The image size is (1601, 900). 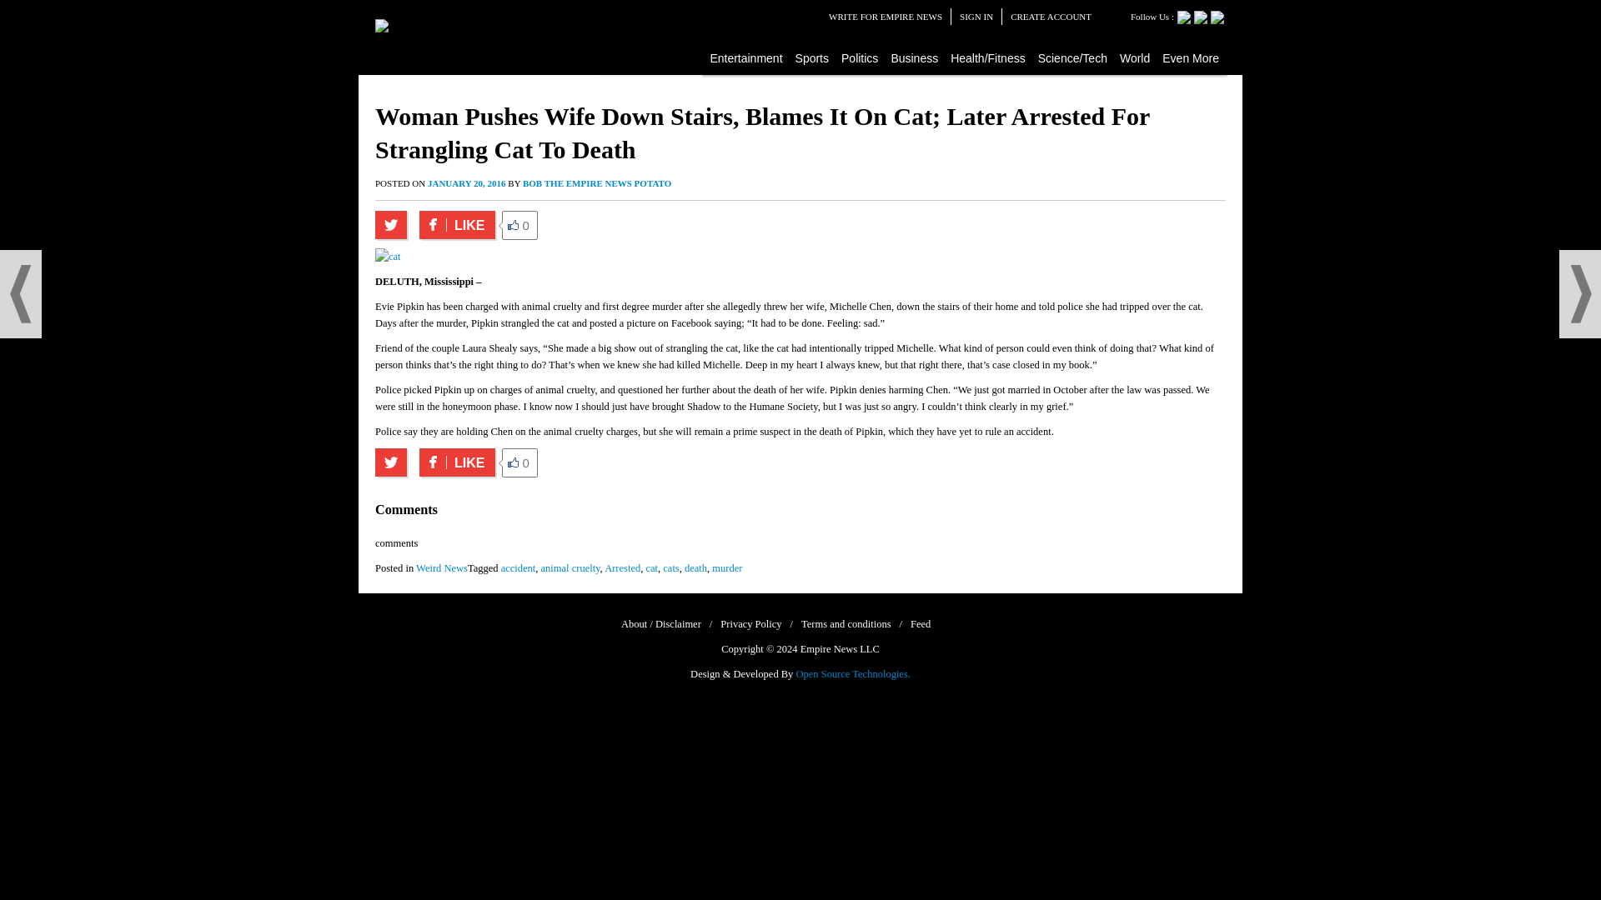 I want to click on WRITE FOR EMPIRE NEWS, so click(x=886, y=17).